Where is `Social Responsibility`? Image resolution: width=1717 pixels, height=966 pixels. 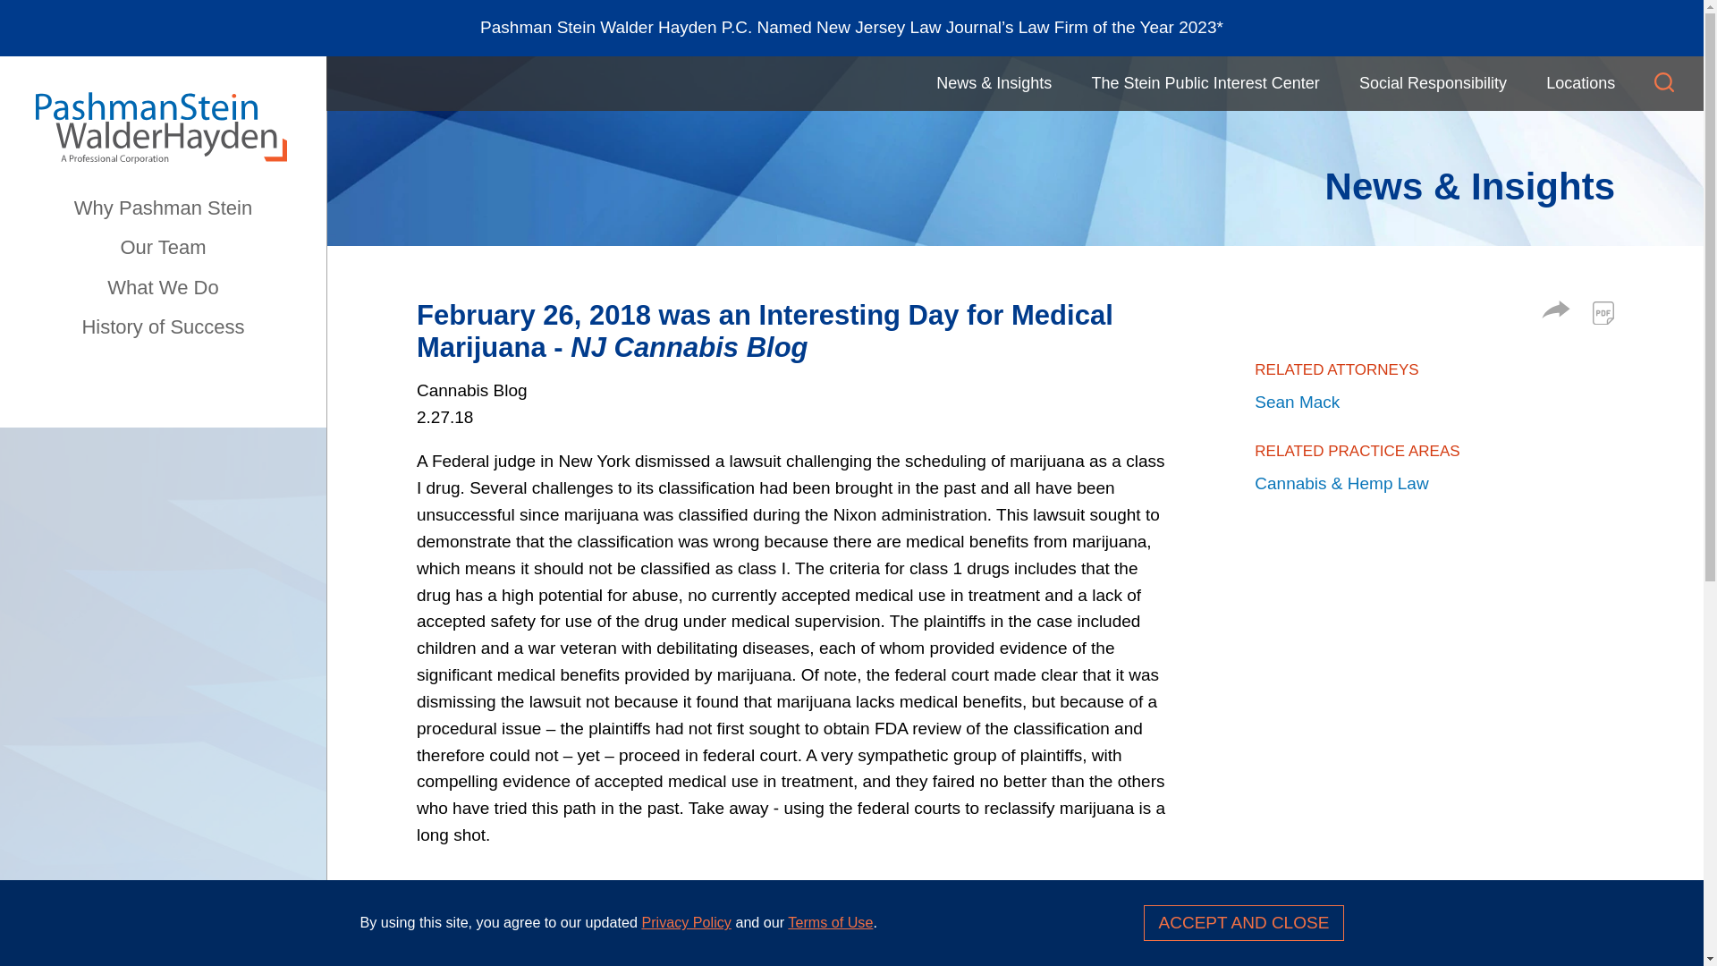
Social Responsibility is located at coordinates (1432, 84).